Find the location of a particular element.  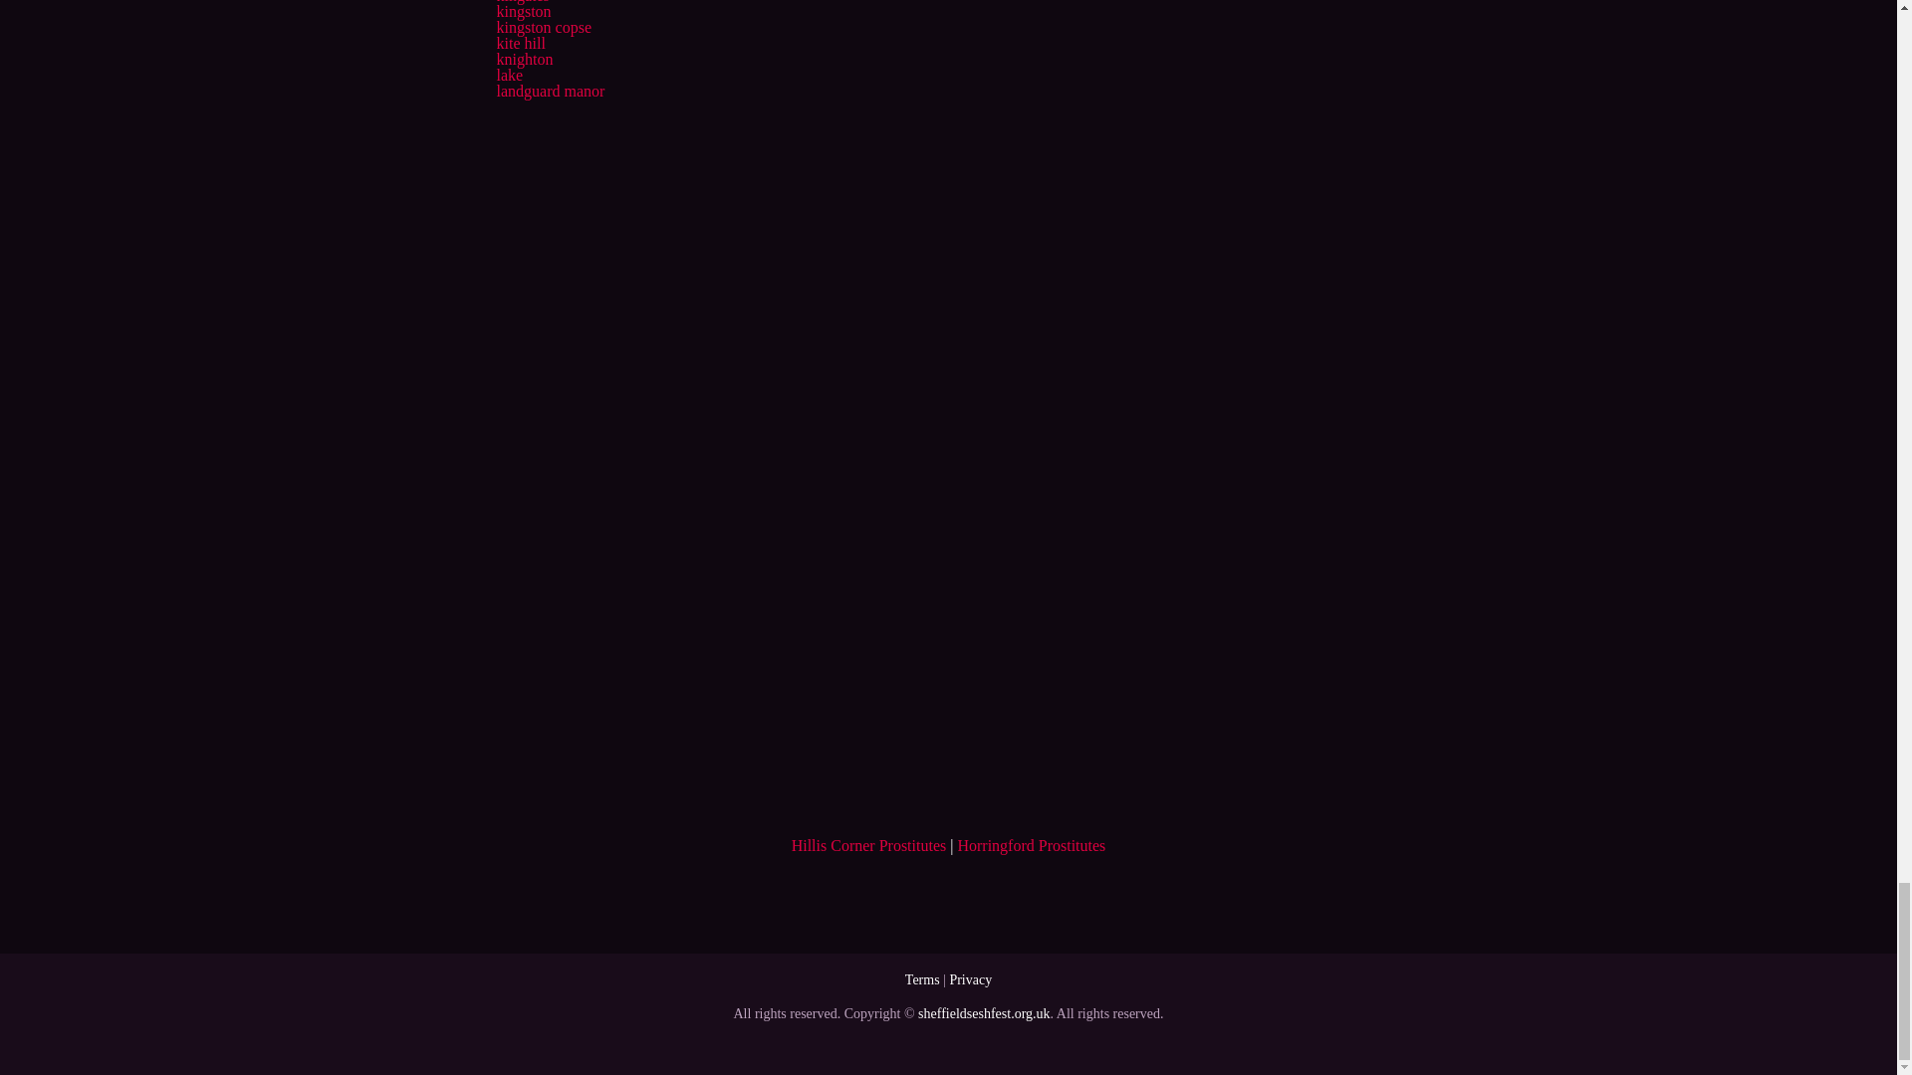

Horringford Prostitutes is located at coordinates (1031, 845).